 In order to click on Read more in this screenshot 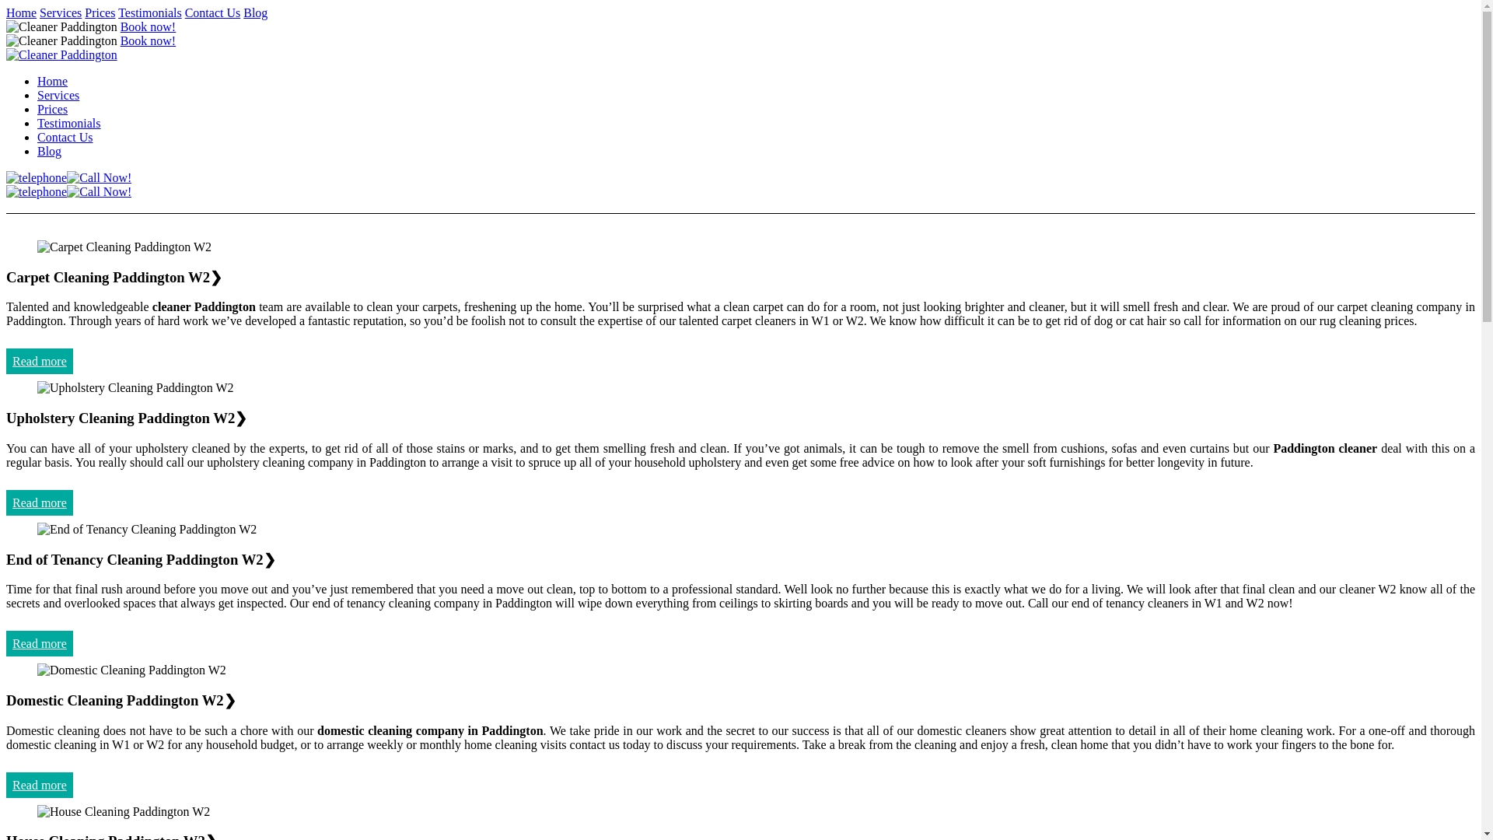, I will do `click(39, 502)`.